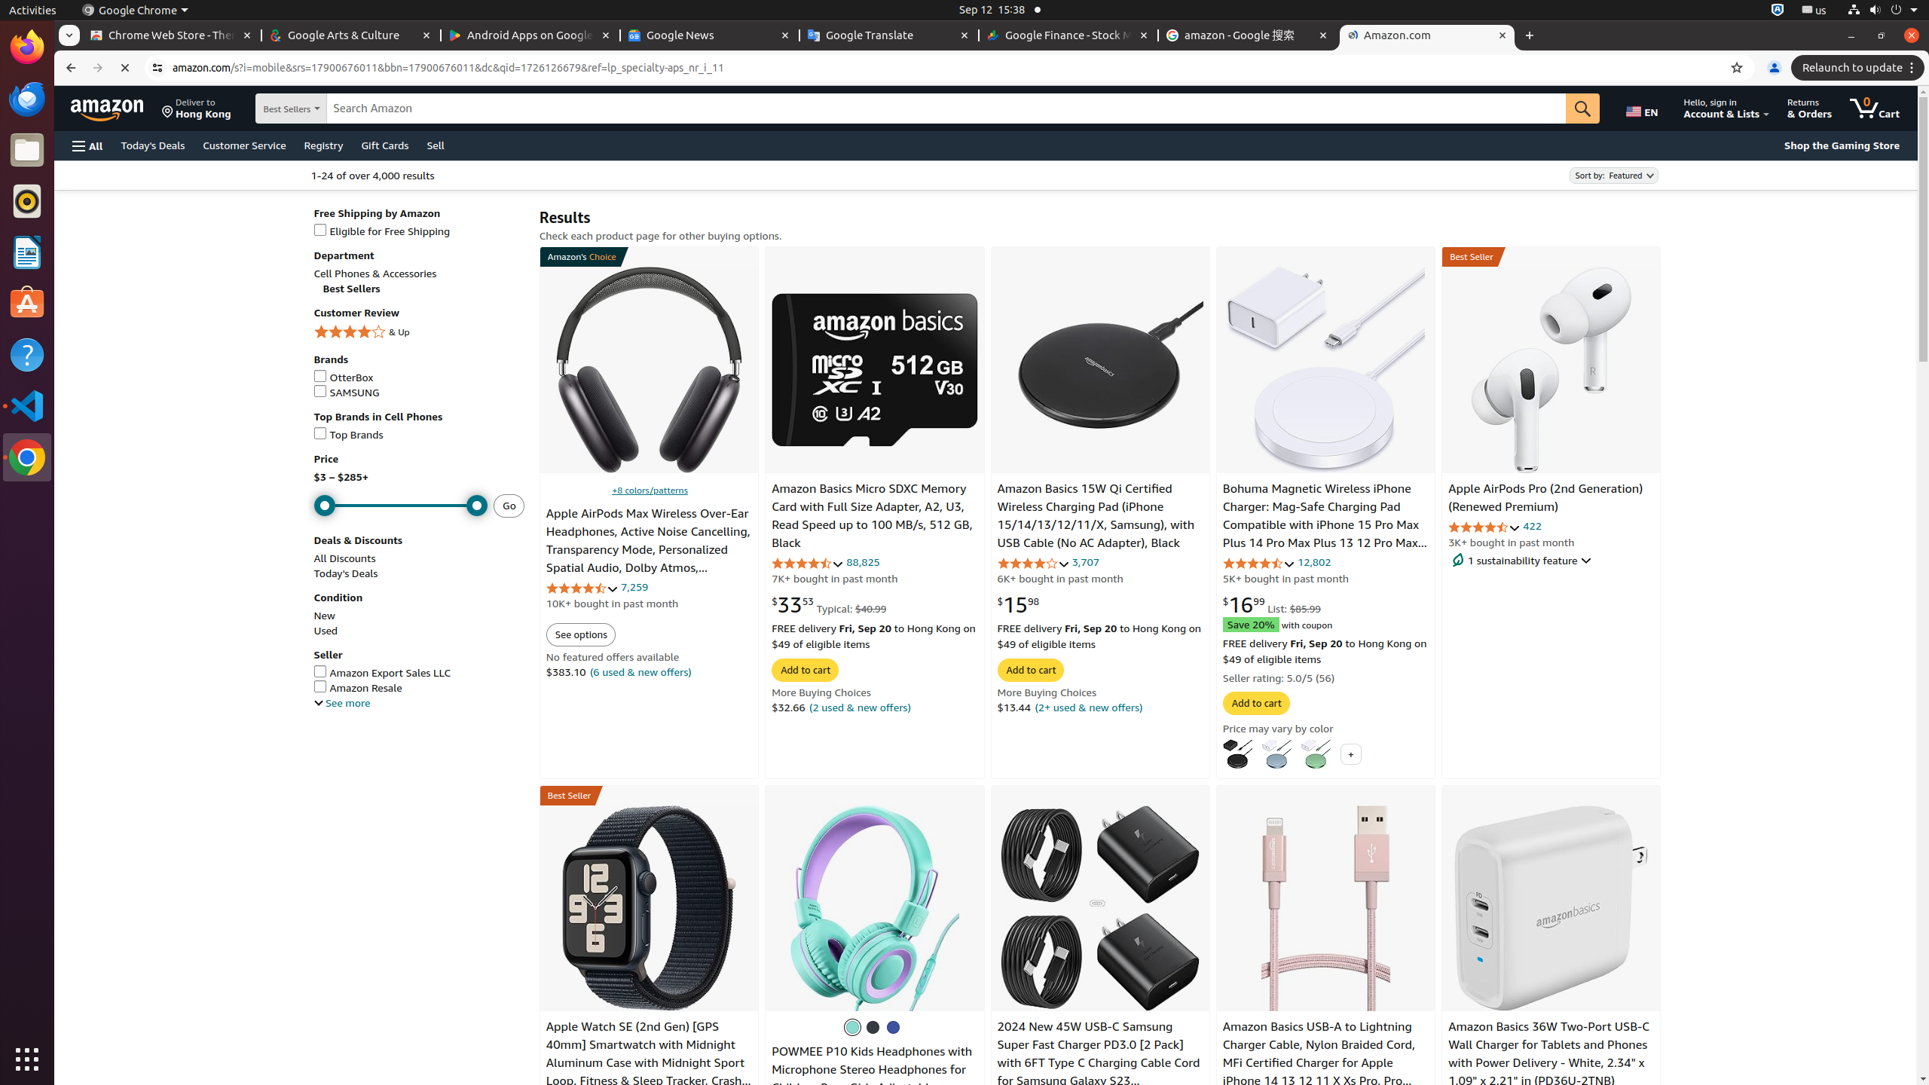 The image size is (1929, 1085). Describe the element at coordinates (401, 506) in the screenshot. I see `Minimum` at that location.